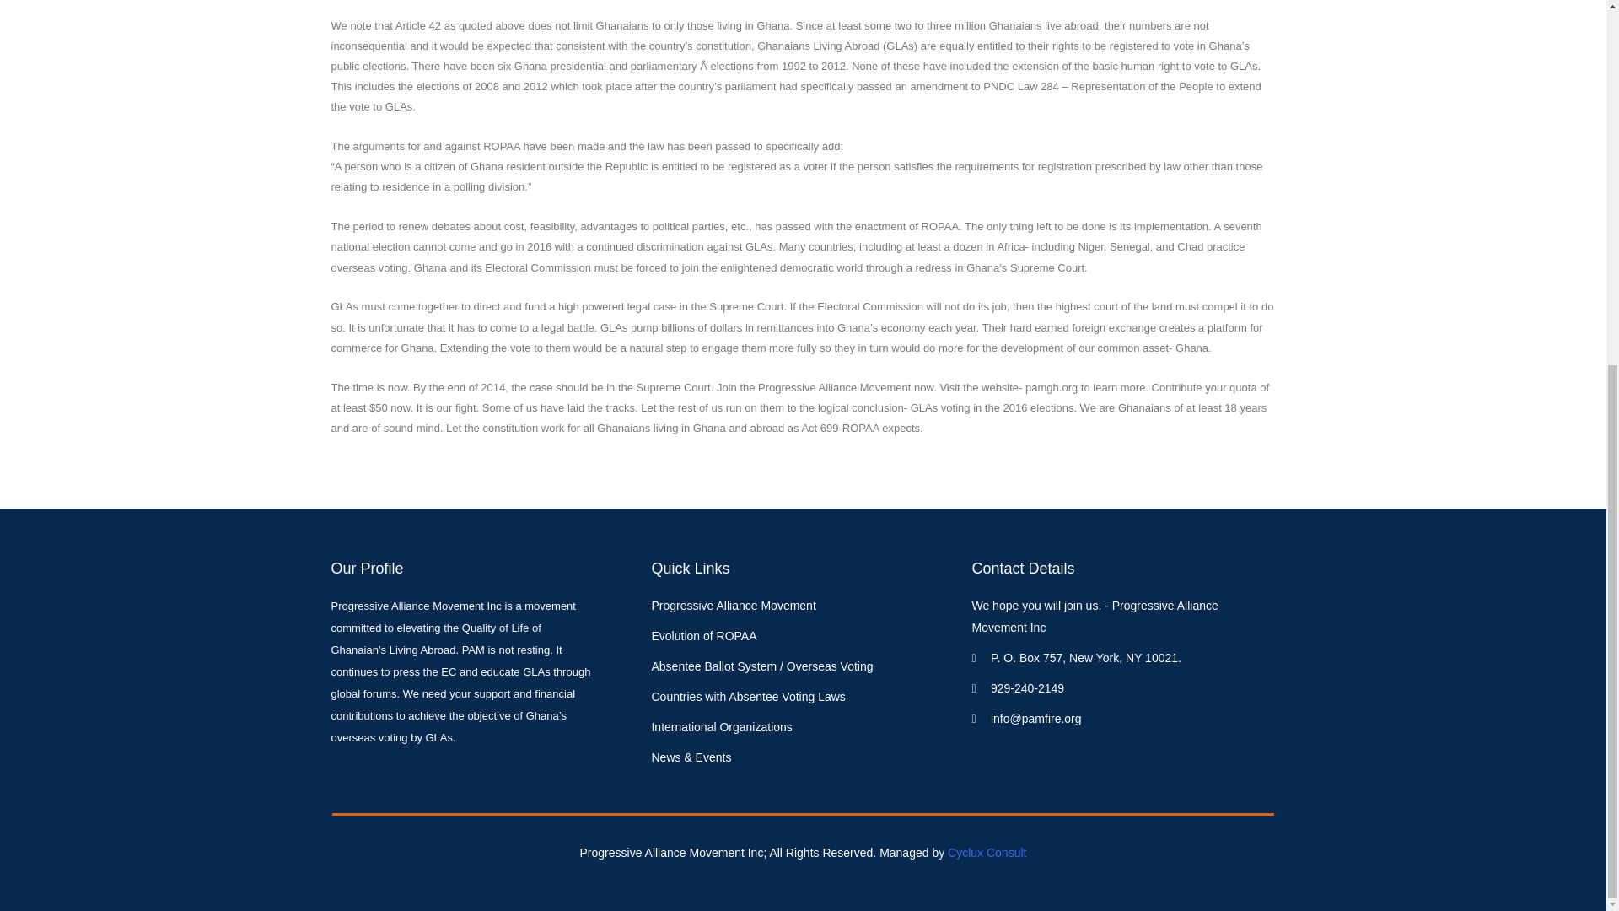  Describe the element at coordinates (803, 727) in the screenshot. I see `International Organizations` at that location.